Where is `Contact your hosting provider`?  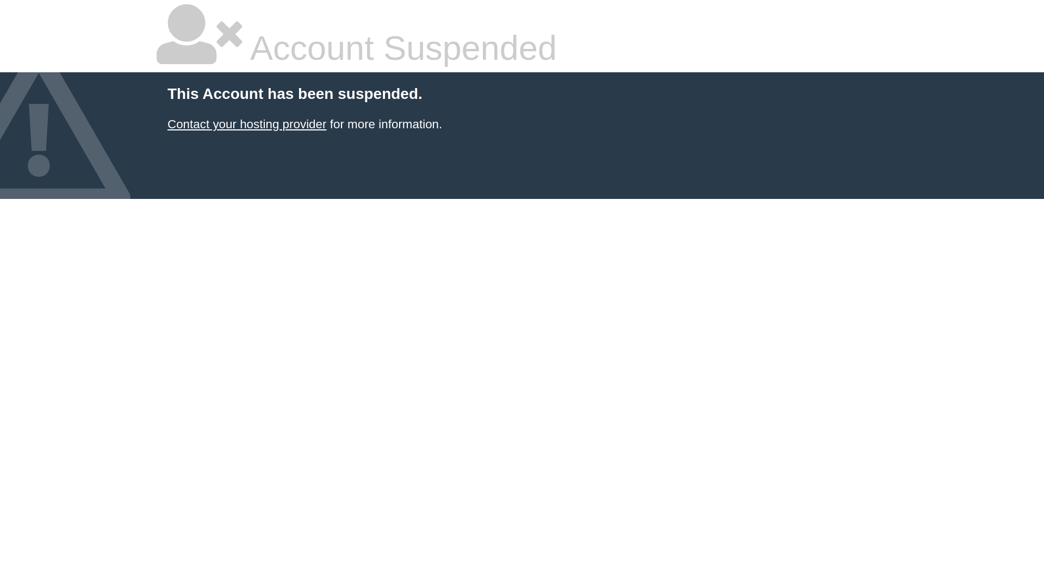 Contact your hosting provider is located at coordinates (247, 124).